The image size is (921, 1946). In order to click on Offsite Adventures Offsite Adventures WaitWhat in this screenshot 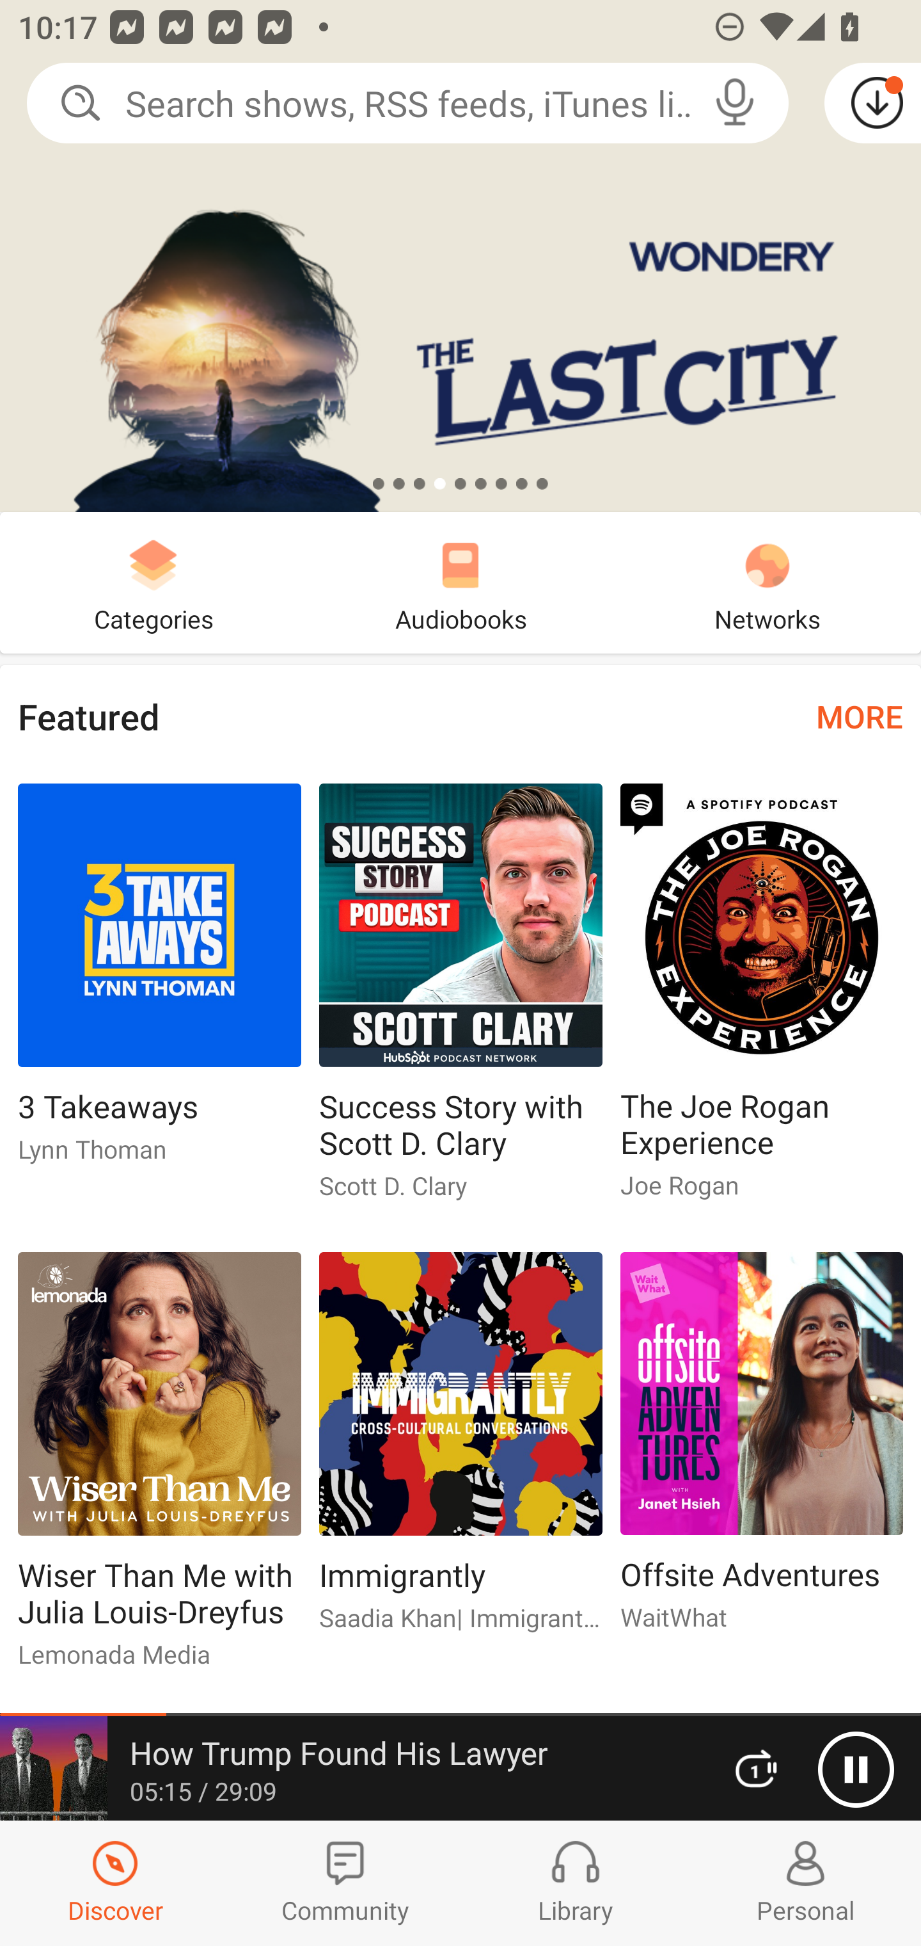, I will do `click(762, 1451)`.